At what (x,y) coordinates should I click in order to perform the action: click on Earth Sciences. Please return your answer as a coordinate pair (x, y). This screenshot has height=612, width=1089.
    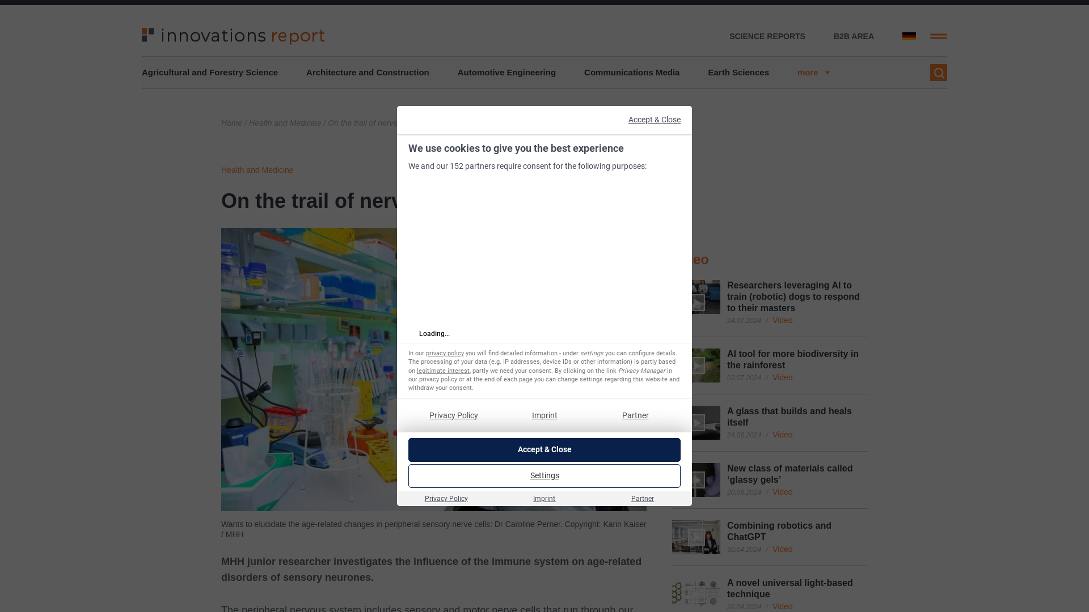
    Looking at the image, I should click on (738, 73).